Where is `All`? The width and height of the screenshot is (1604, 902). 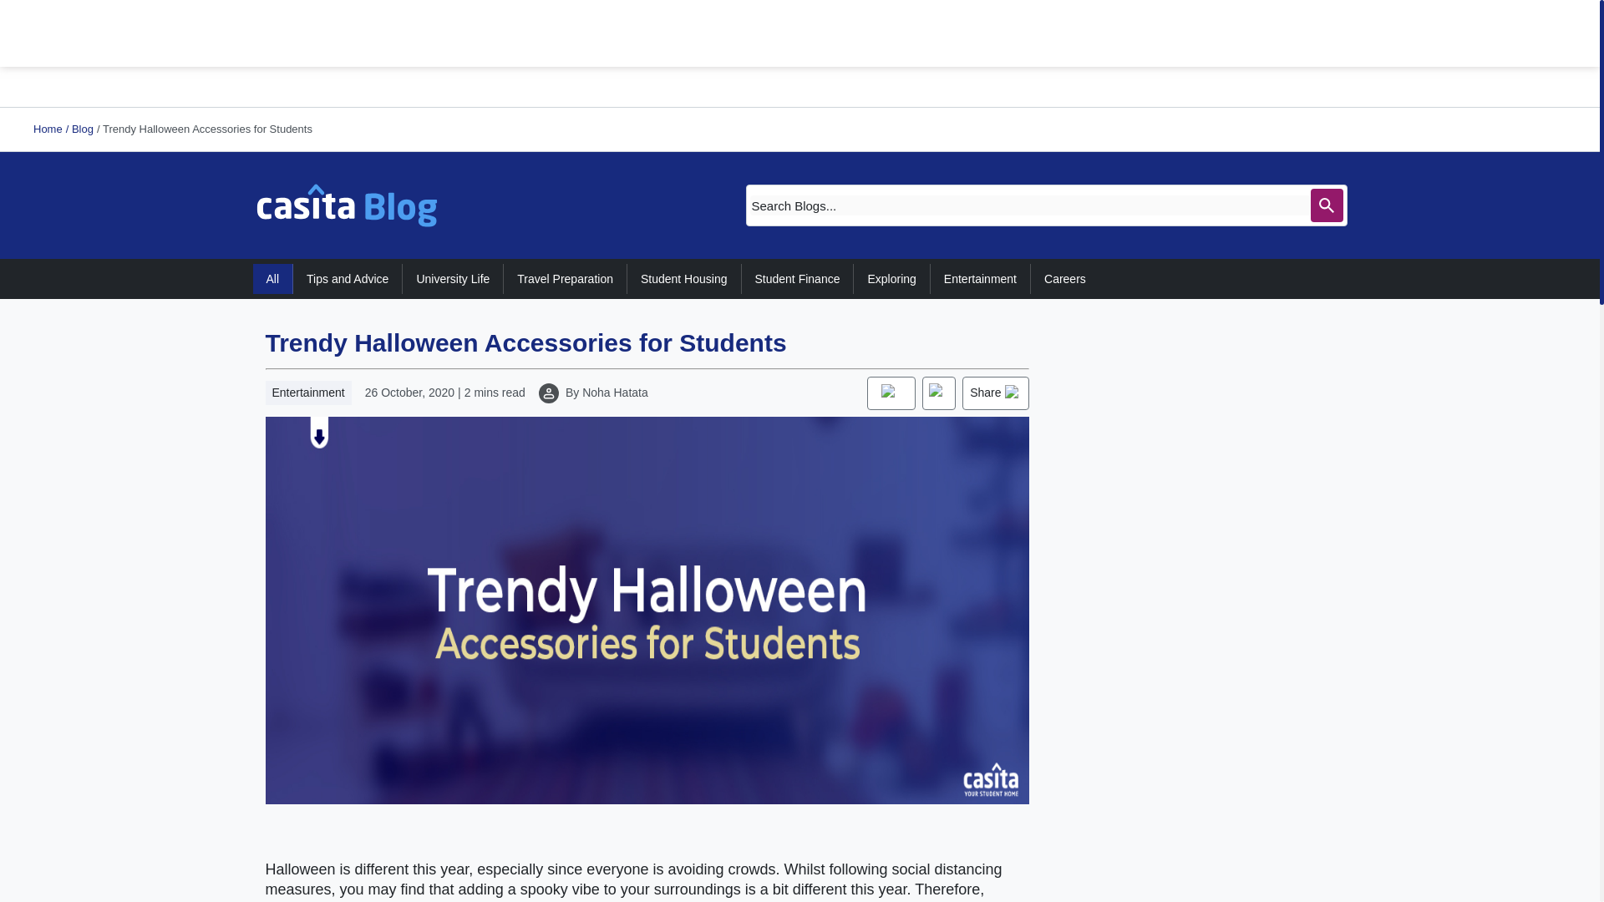
All is located at coordinates (272, 279).